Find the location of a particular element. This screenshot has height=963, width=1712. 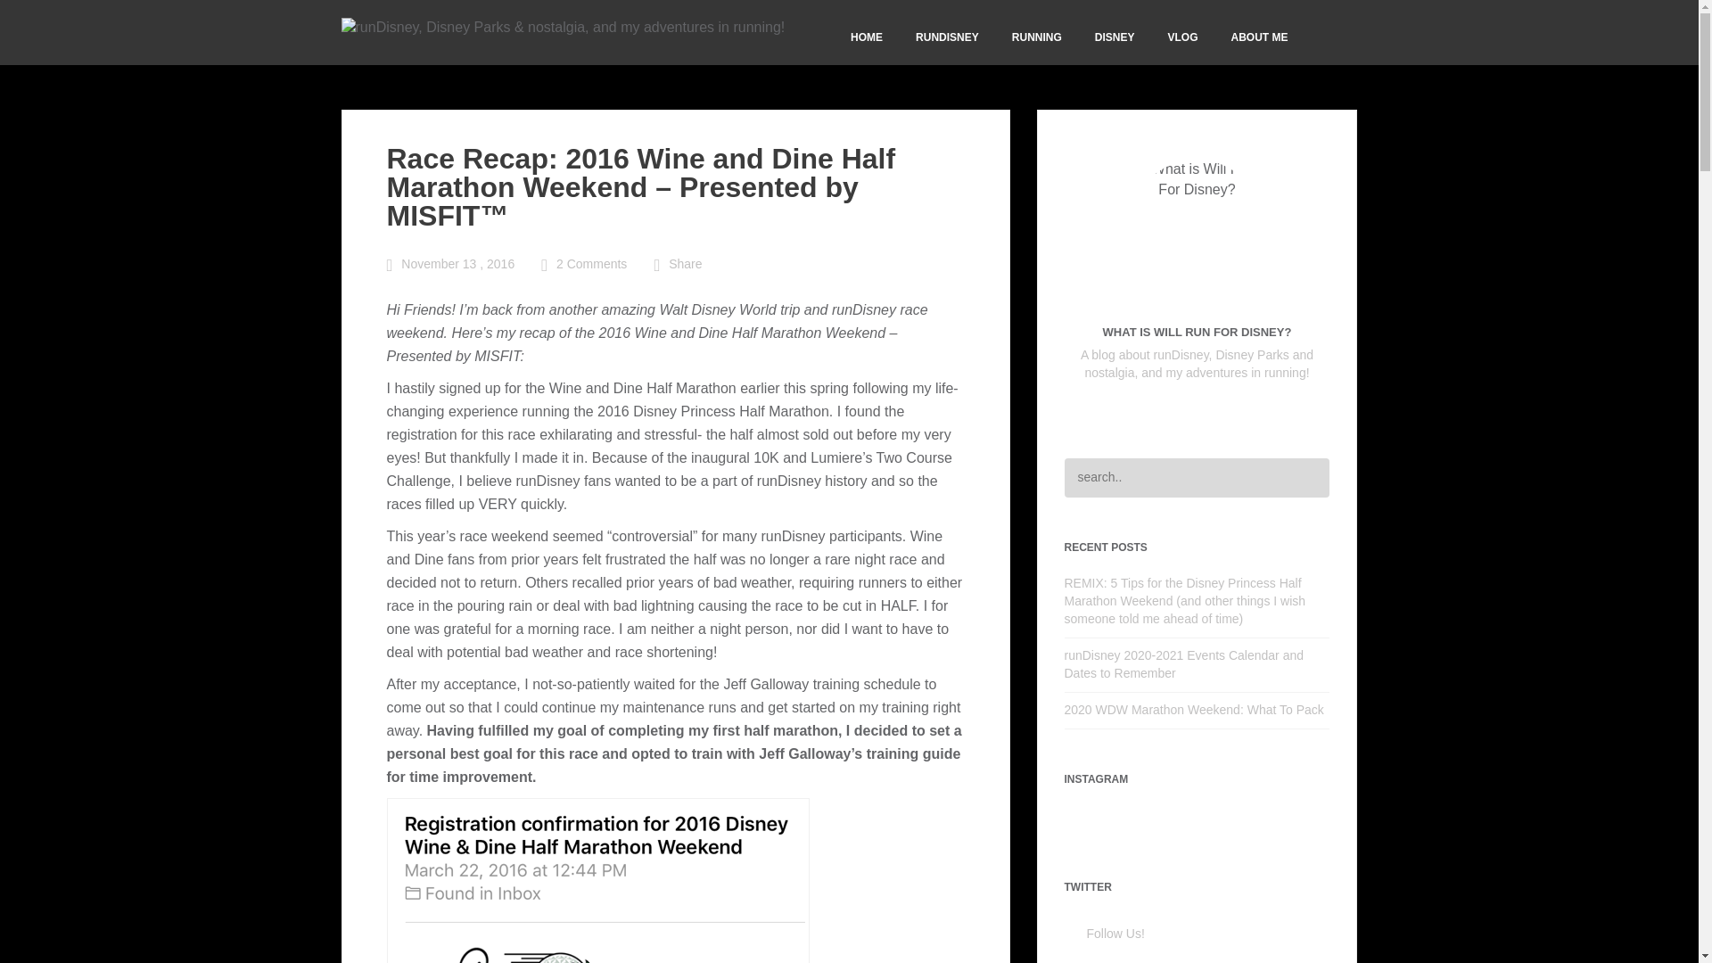

Follow Us! is located at coordinates (1115, 933).